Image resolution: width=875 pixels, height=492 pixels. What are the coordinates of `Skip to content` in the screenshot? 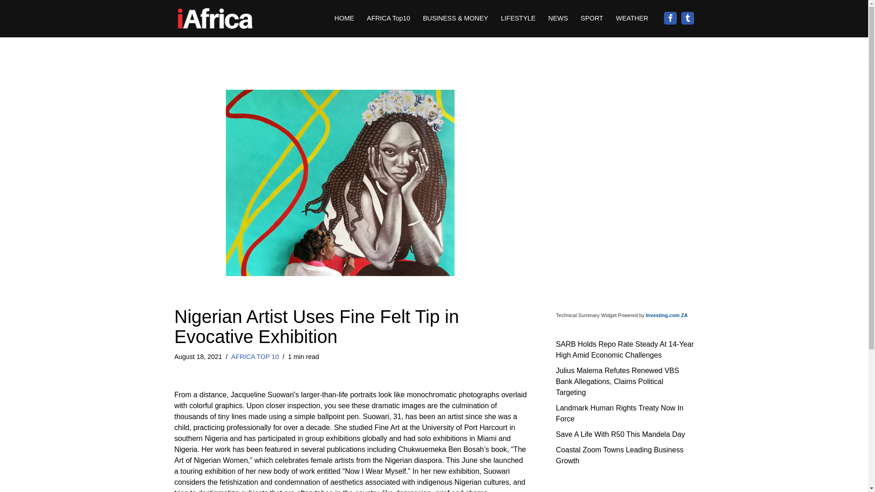 It's located at (7, 19).